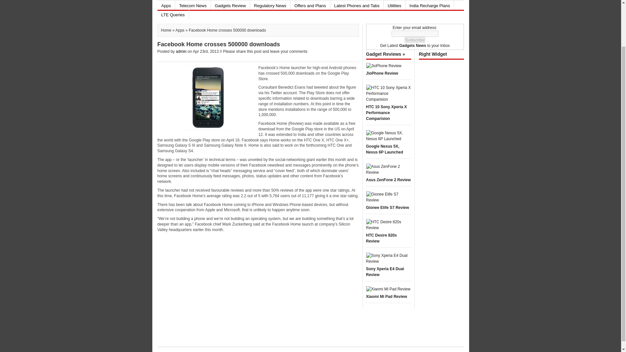 This screenshot has width=626, height=352. I want to click on Posts by admin, so click(181, 51).